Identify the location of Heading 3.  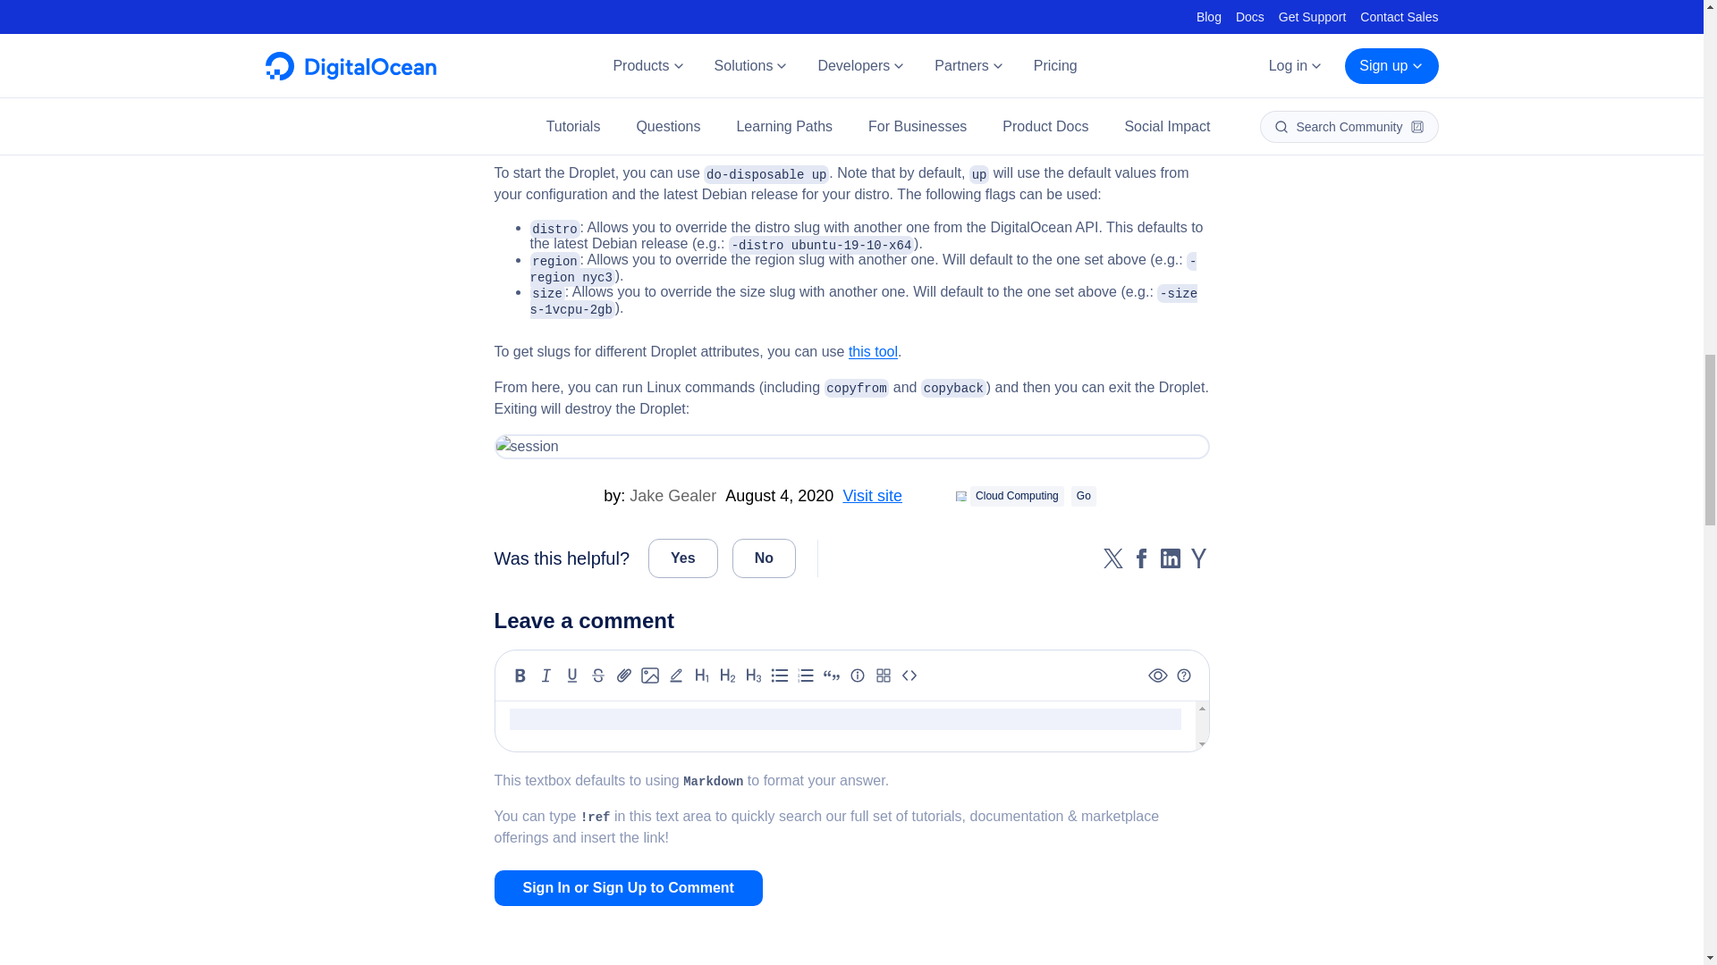
(753, 675).